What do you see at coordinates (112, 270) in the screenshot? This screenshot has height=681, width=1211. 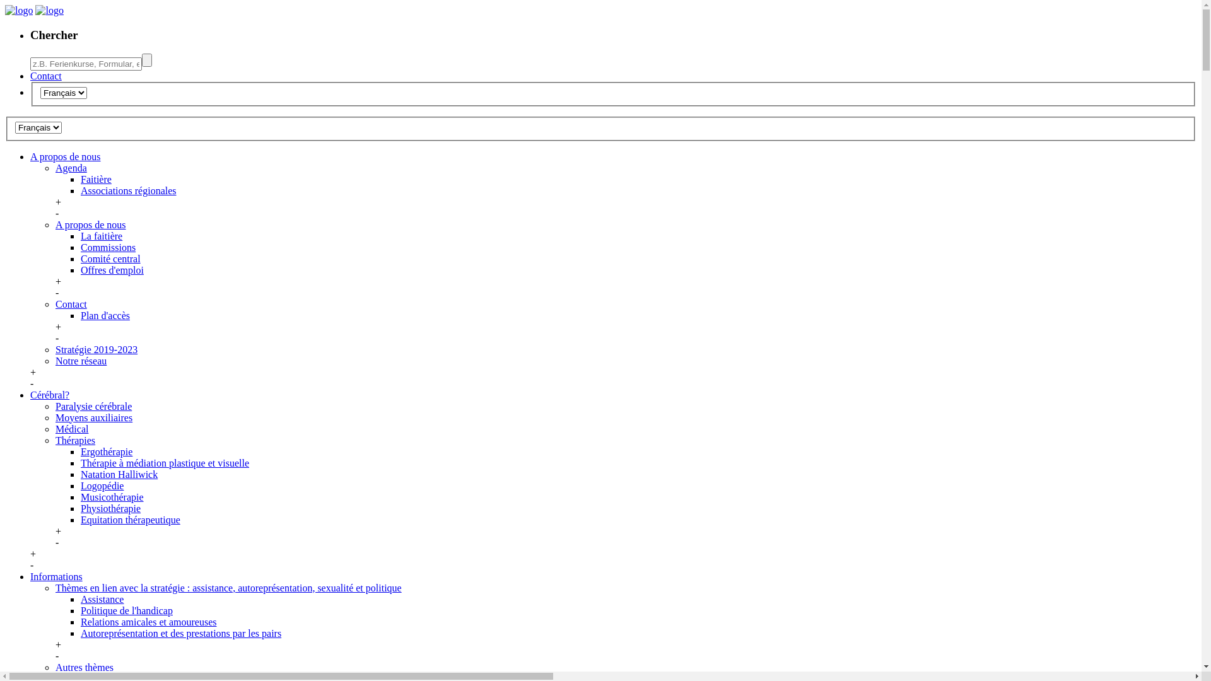 I see `Offres d'emploi` at bounding box center [112, 270].